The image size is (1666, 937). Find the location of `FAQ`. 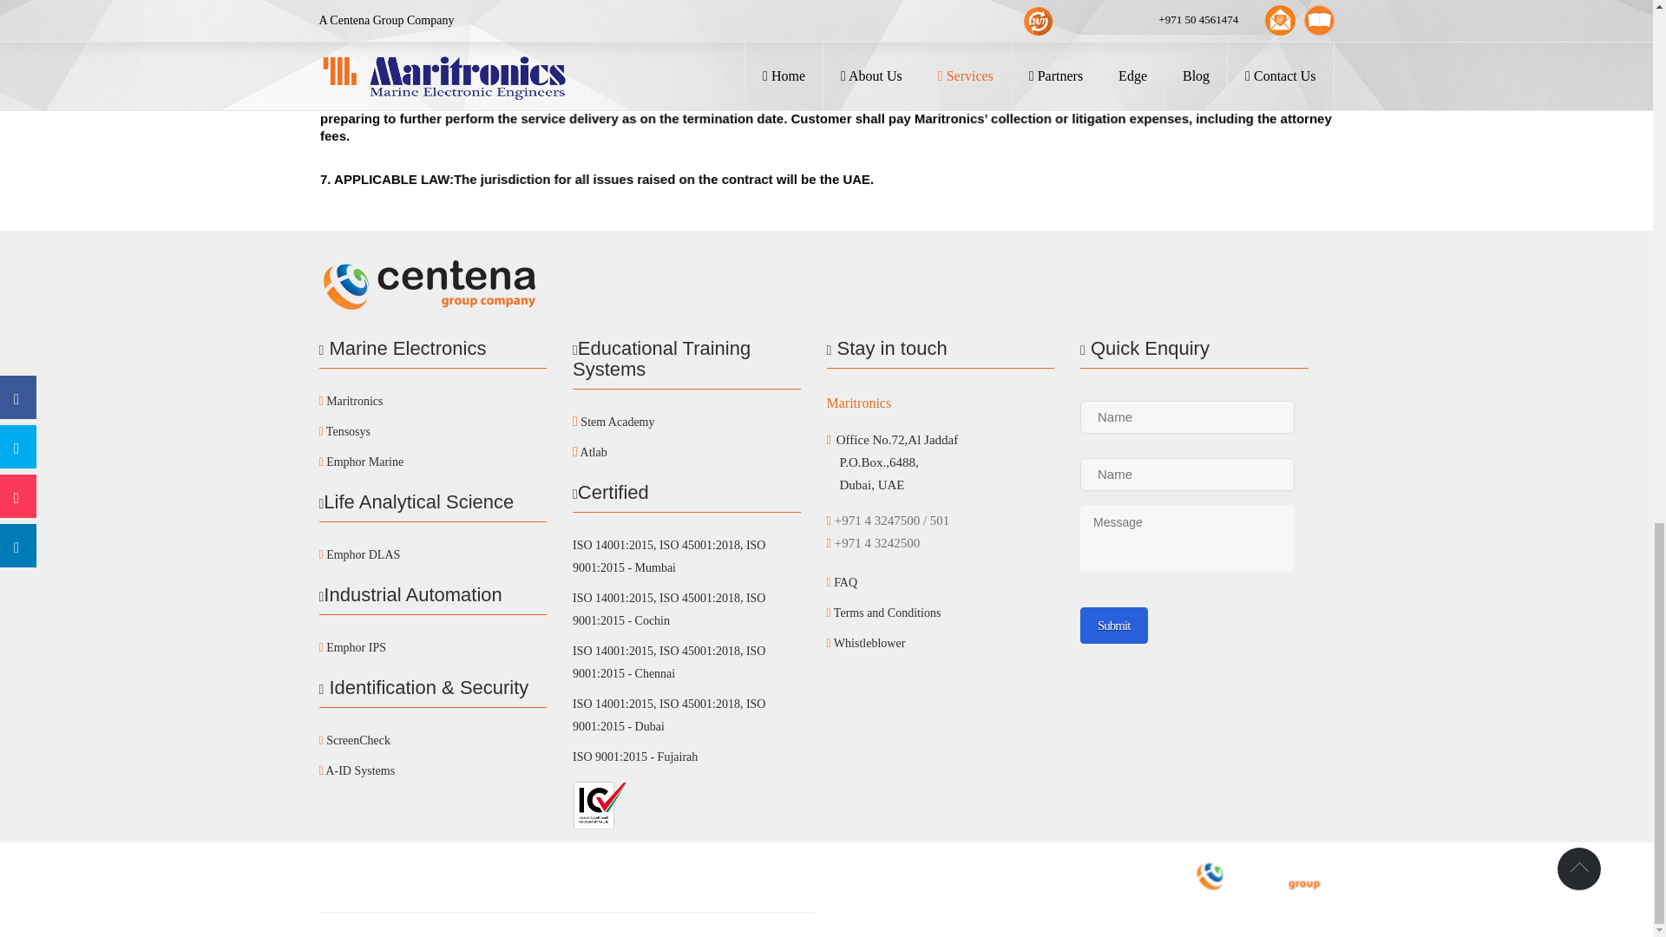

FAQ is located at coordinates (941, 583).